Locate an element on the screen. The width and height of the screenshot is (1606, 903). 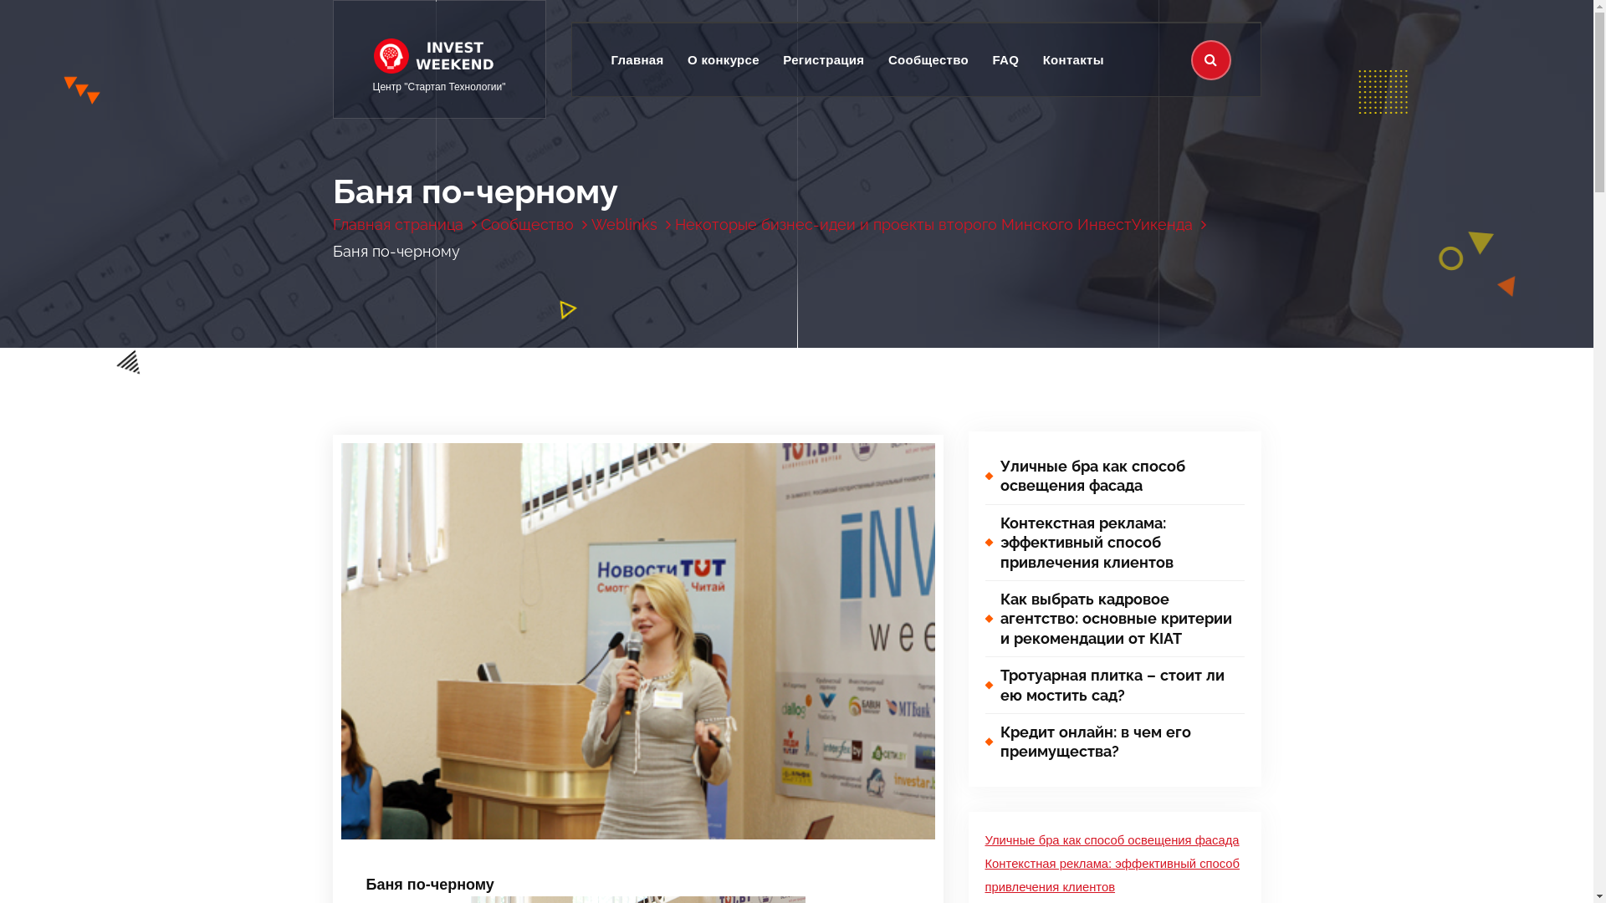
FAQ is located at coordinates (1005, 60).